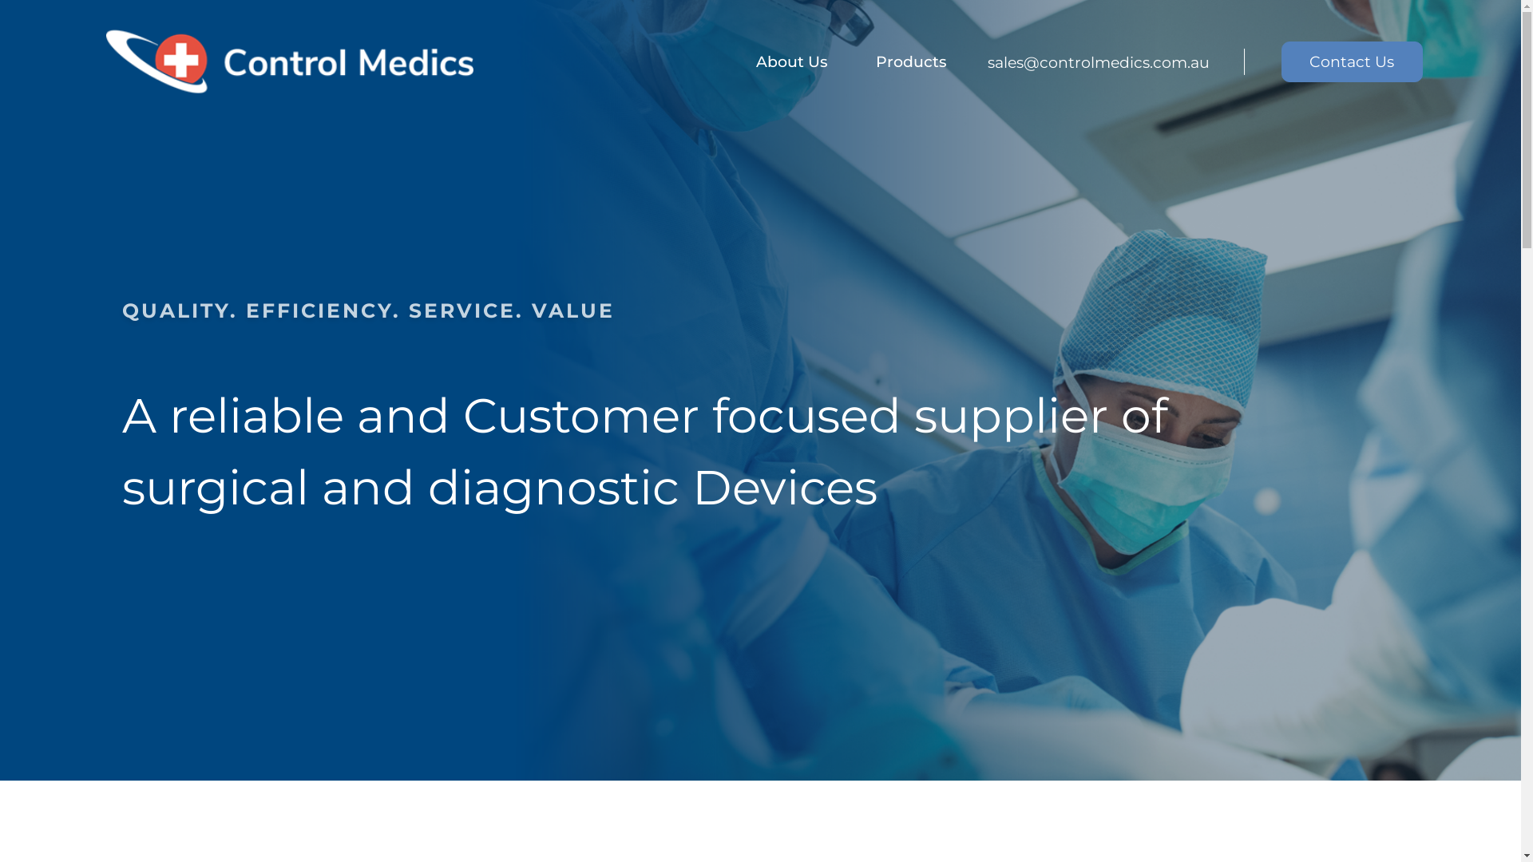 The width and height of the screenshot is (1533, 862). Describe the element at coordinates (912, 62) in the screenshot. I see `Products` at that location.